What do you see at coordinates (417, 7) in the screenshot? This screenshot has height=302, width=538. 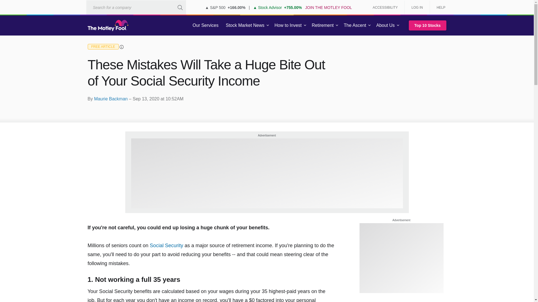 I see `LOG IN` at bounding box center [417, 7].